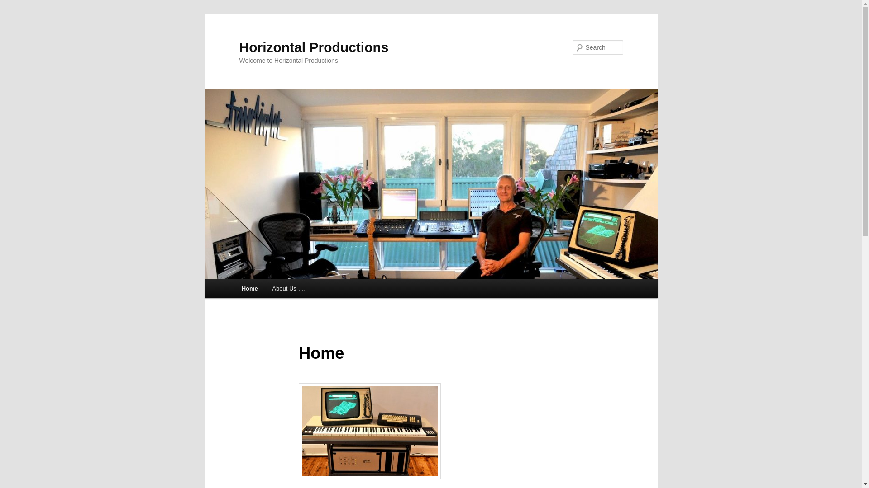 This screenshot has height=488, width=869. What do you see at coordinates (314, 47) in the screenshot?
I see `Horizontal Productions` at bounding box center [314, 47].